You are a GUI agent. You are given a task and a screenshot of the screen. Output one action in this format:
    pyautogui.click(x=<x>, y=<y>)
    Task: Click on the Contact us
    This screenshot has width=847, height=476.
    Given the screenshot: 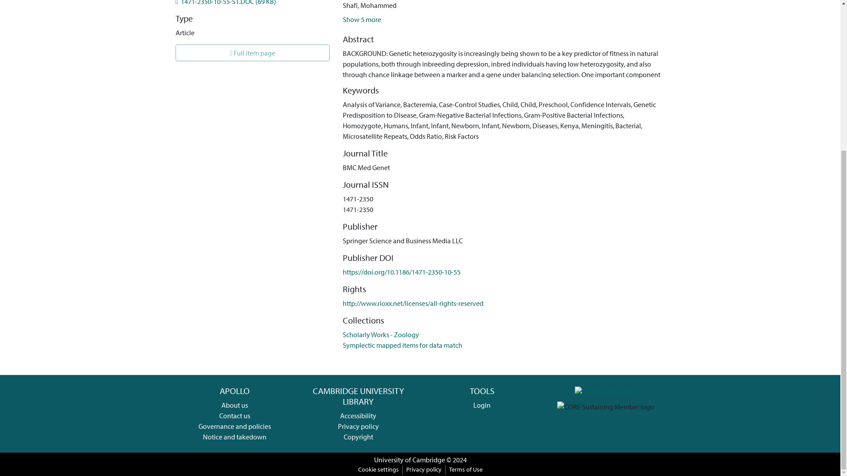 What is the action you would take?
    pyautogui.click(x=235, y=415)
    